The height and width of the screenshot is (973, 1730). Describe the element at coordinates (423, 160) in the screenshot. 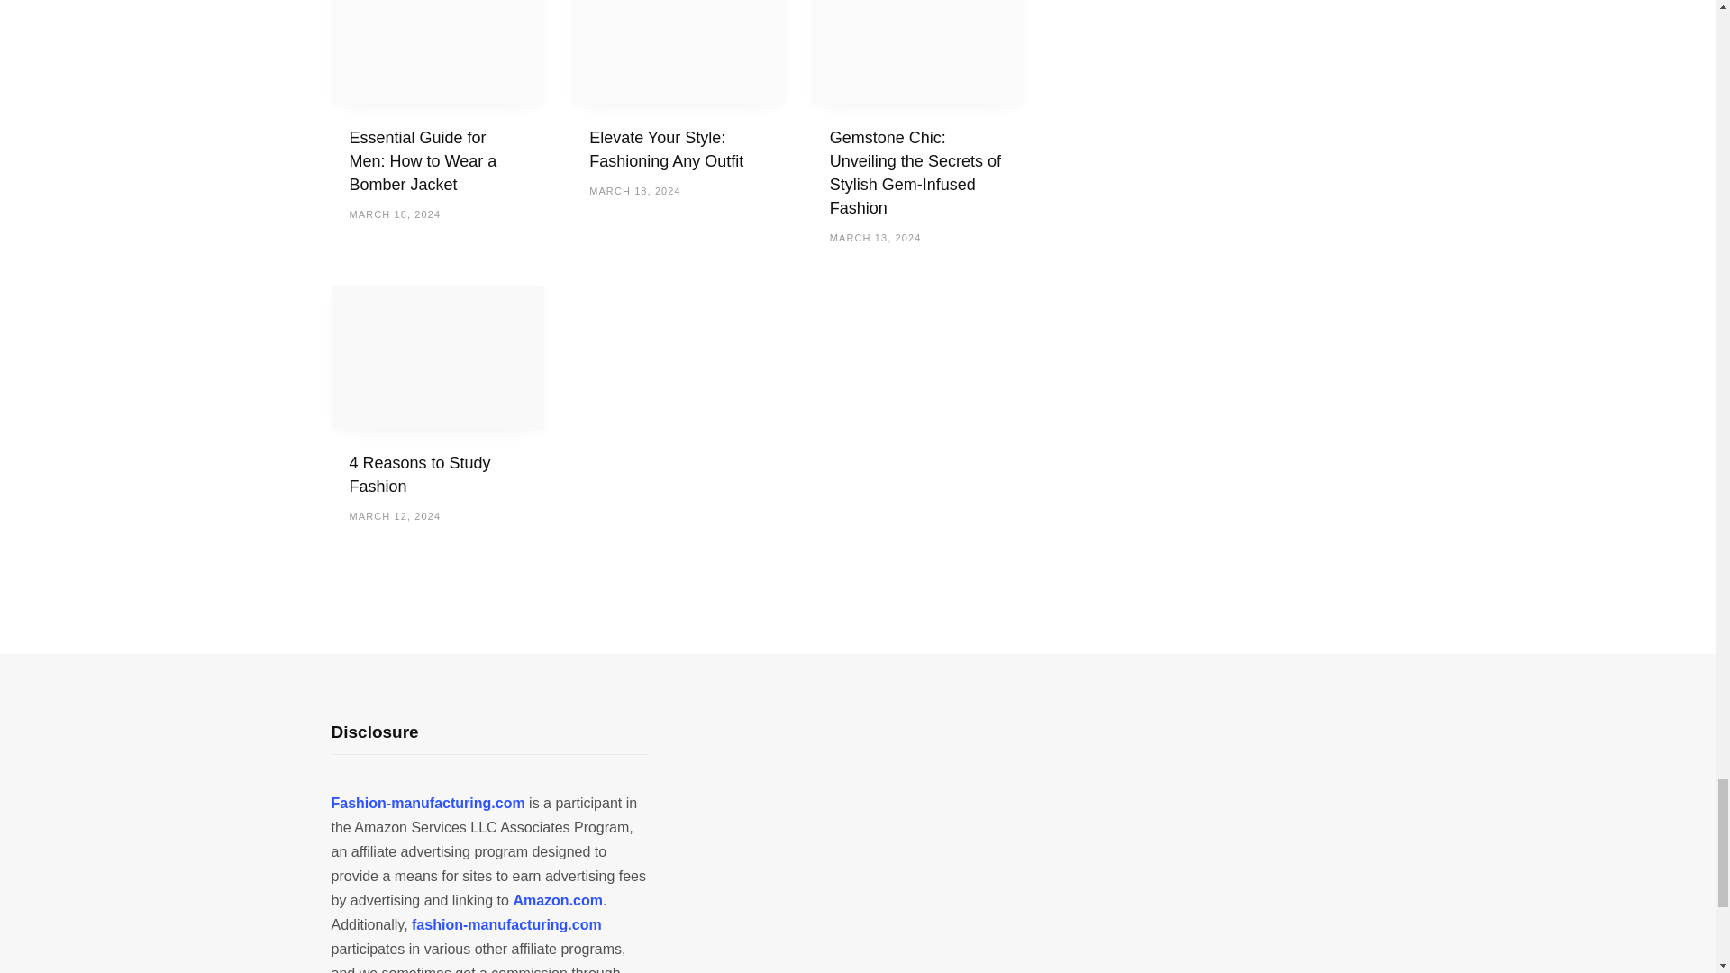

I see `Essential Guide for Men: How to Wear a Bomber Jacket` at that location.